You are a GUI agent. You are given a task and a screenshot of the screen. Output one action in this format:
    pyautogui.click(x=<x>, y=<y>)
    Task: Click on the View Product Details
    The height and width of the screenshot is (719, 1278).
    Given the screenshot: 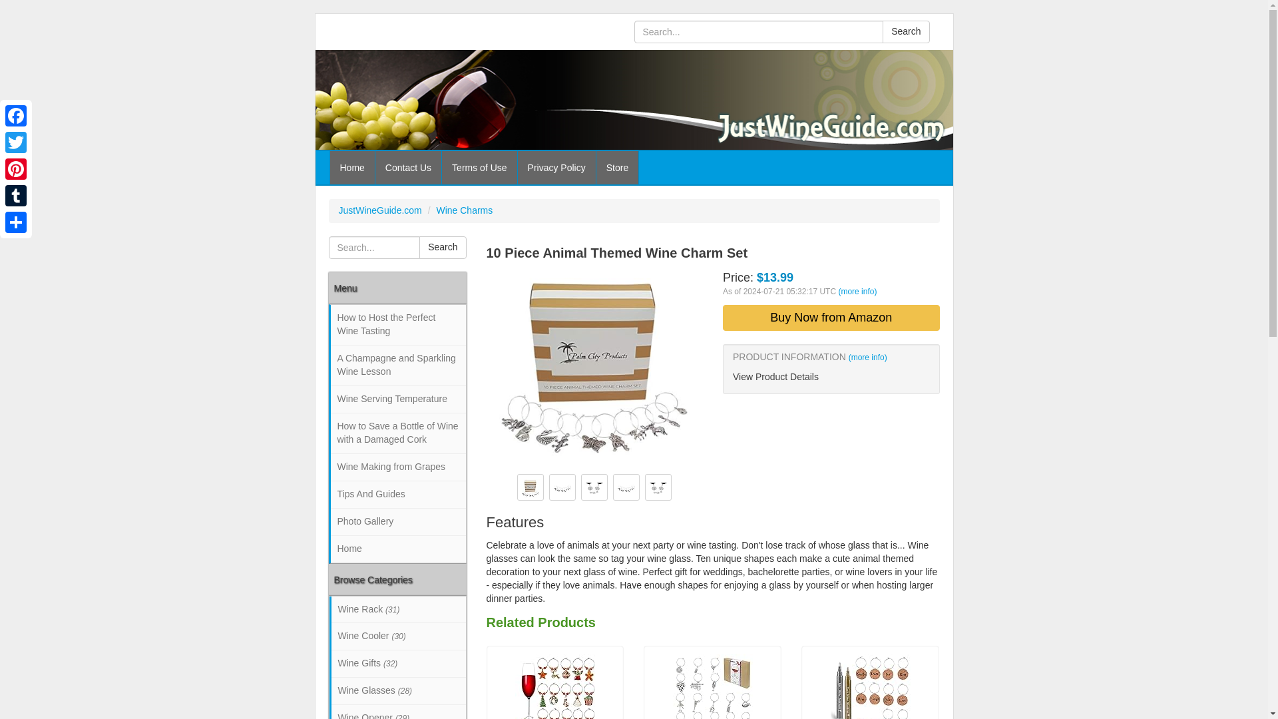 What is the action you would take?
    pyautogui.click(x=831, y=377)
    